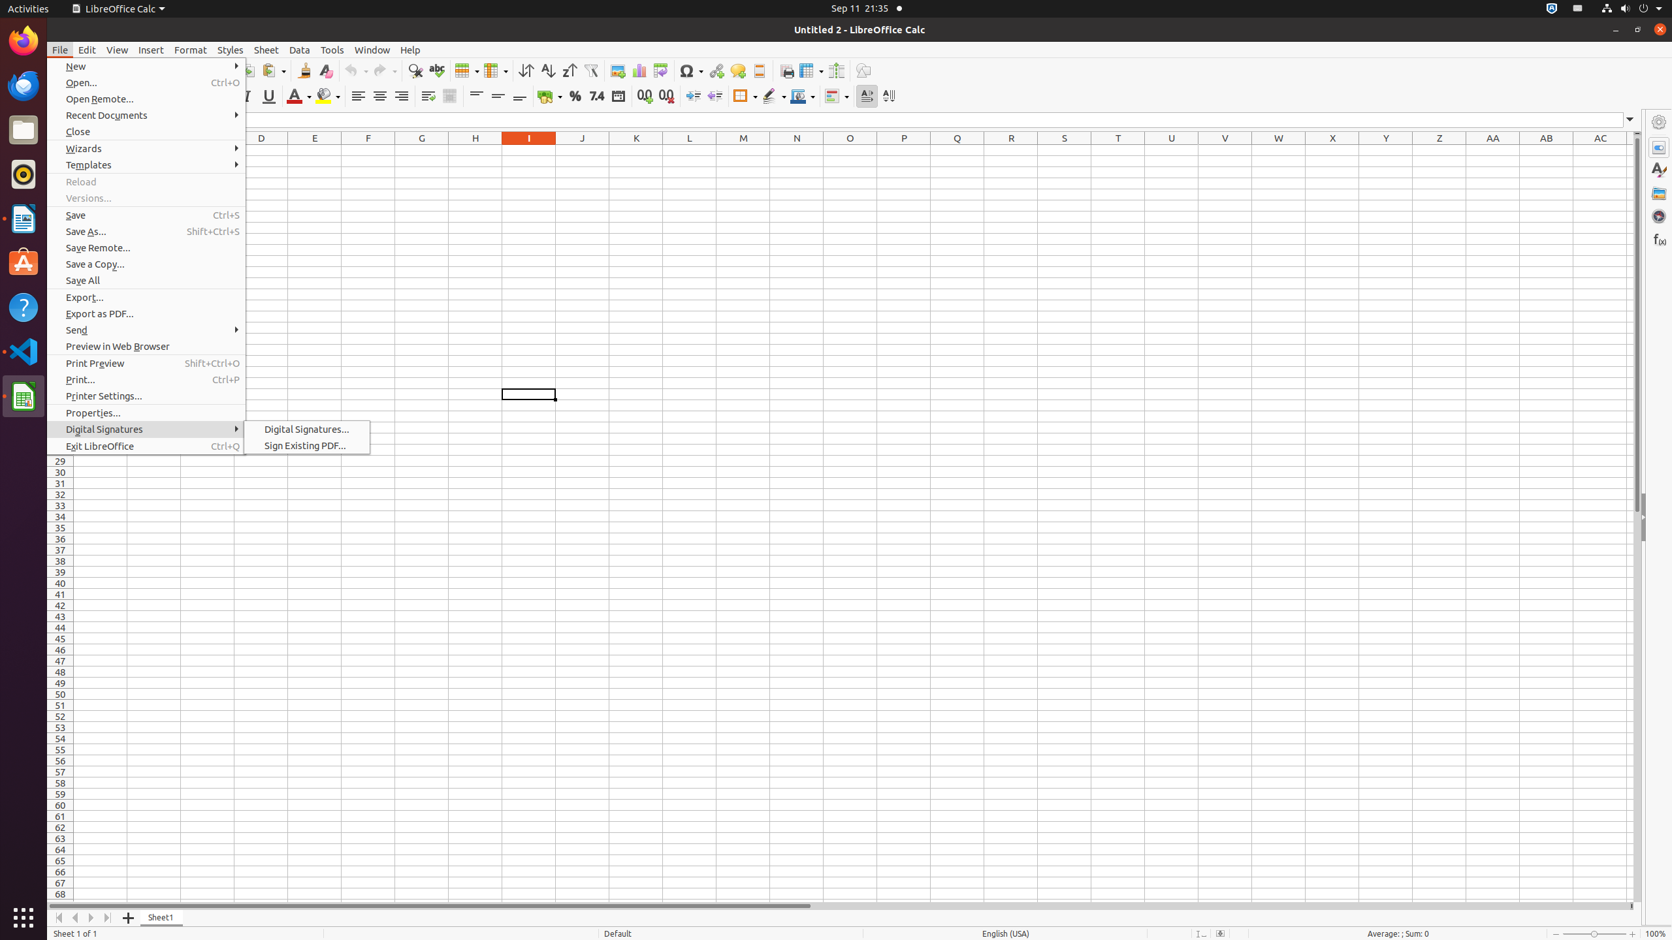 This screenshot has width=1672, height=940. I want to click on AB1, so click(1547, 150).